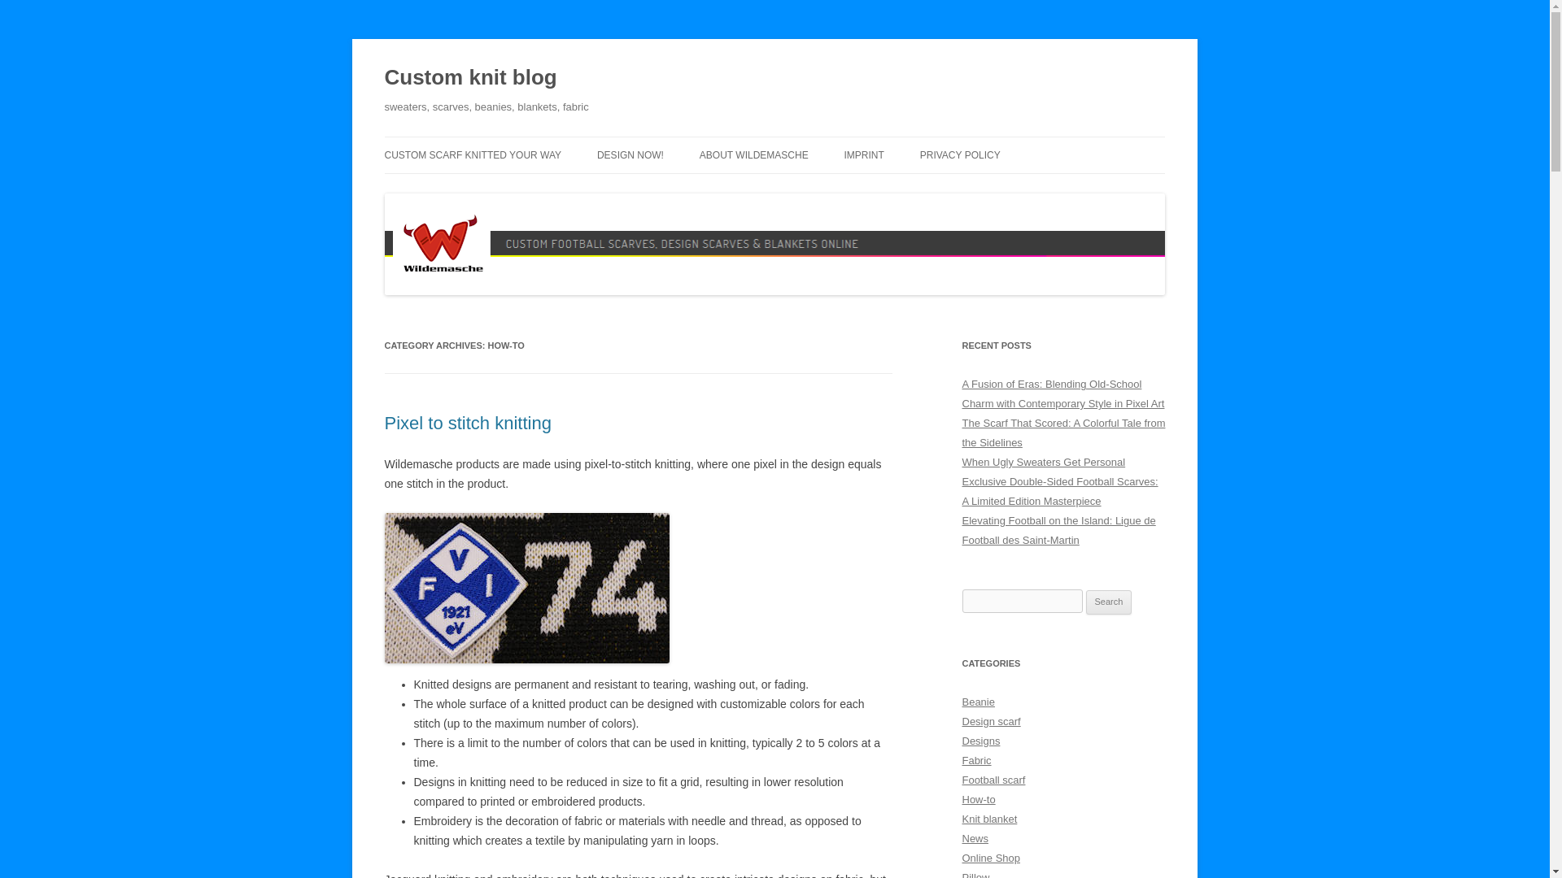 The height and width of the screenshot is (878, 1562). What do you see at coordinates (472, 154) in the screenshot?
I see `CUSTOM SCARF KNITTED YOUR WAY` at bounding box center [472, 154].